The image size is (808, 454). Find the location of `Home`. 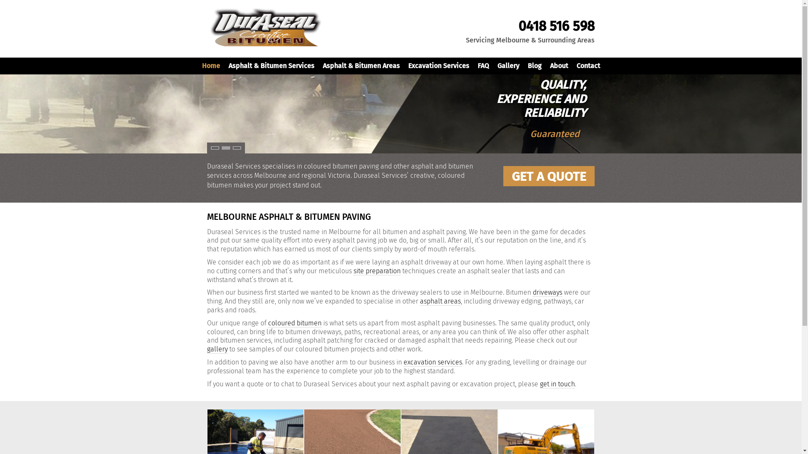

Home is located at coordinates (211, 66).